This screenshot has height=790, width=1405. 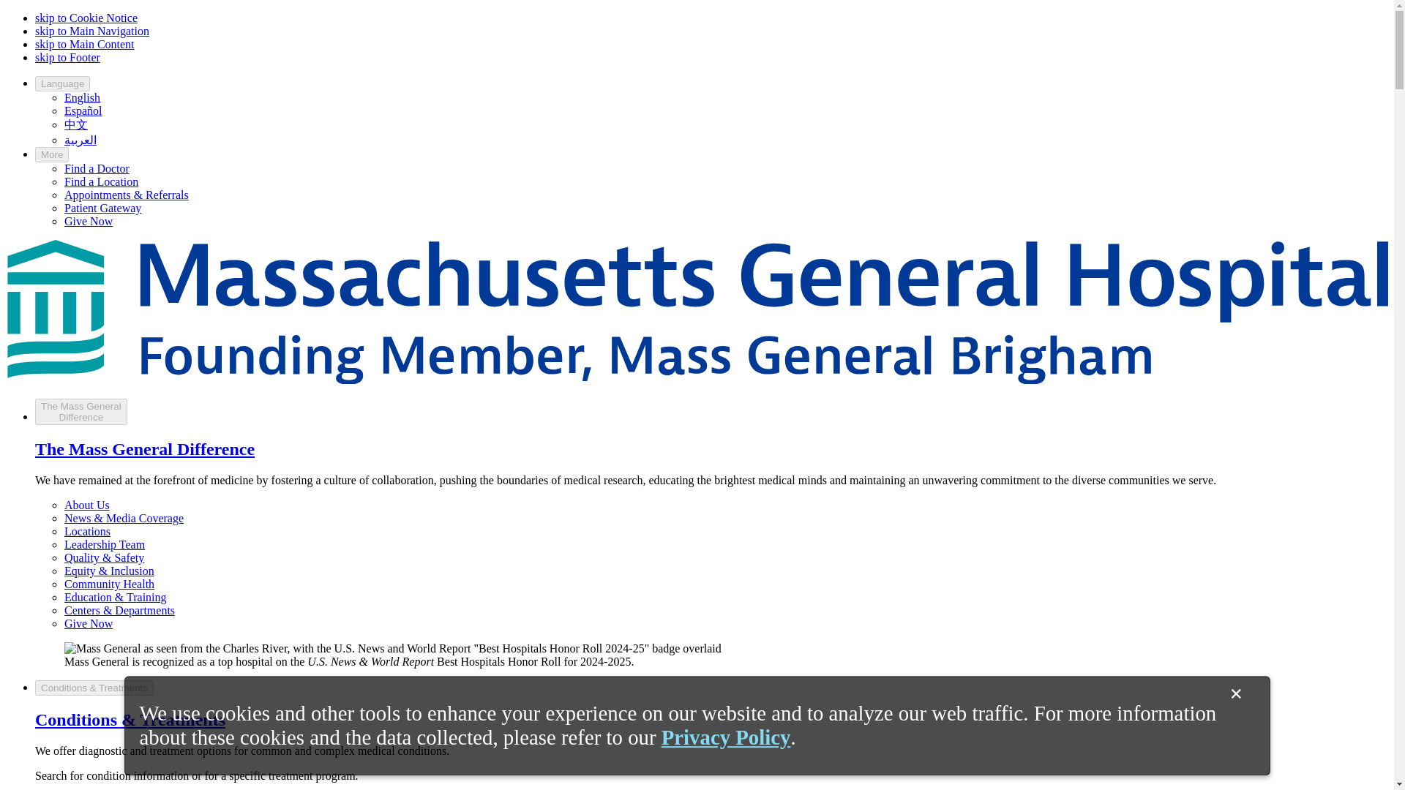 What do you see at coordinates (101, 181) in the screenshot?
I see `Find a Location` at bounding box center [101, 181].